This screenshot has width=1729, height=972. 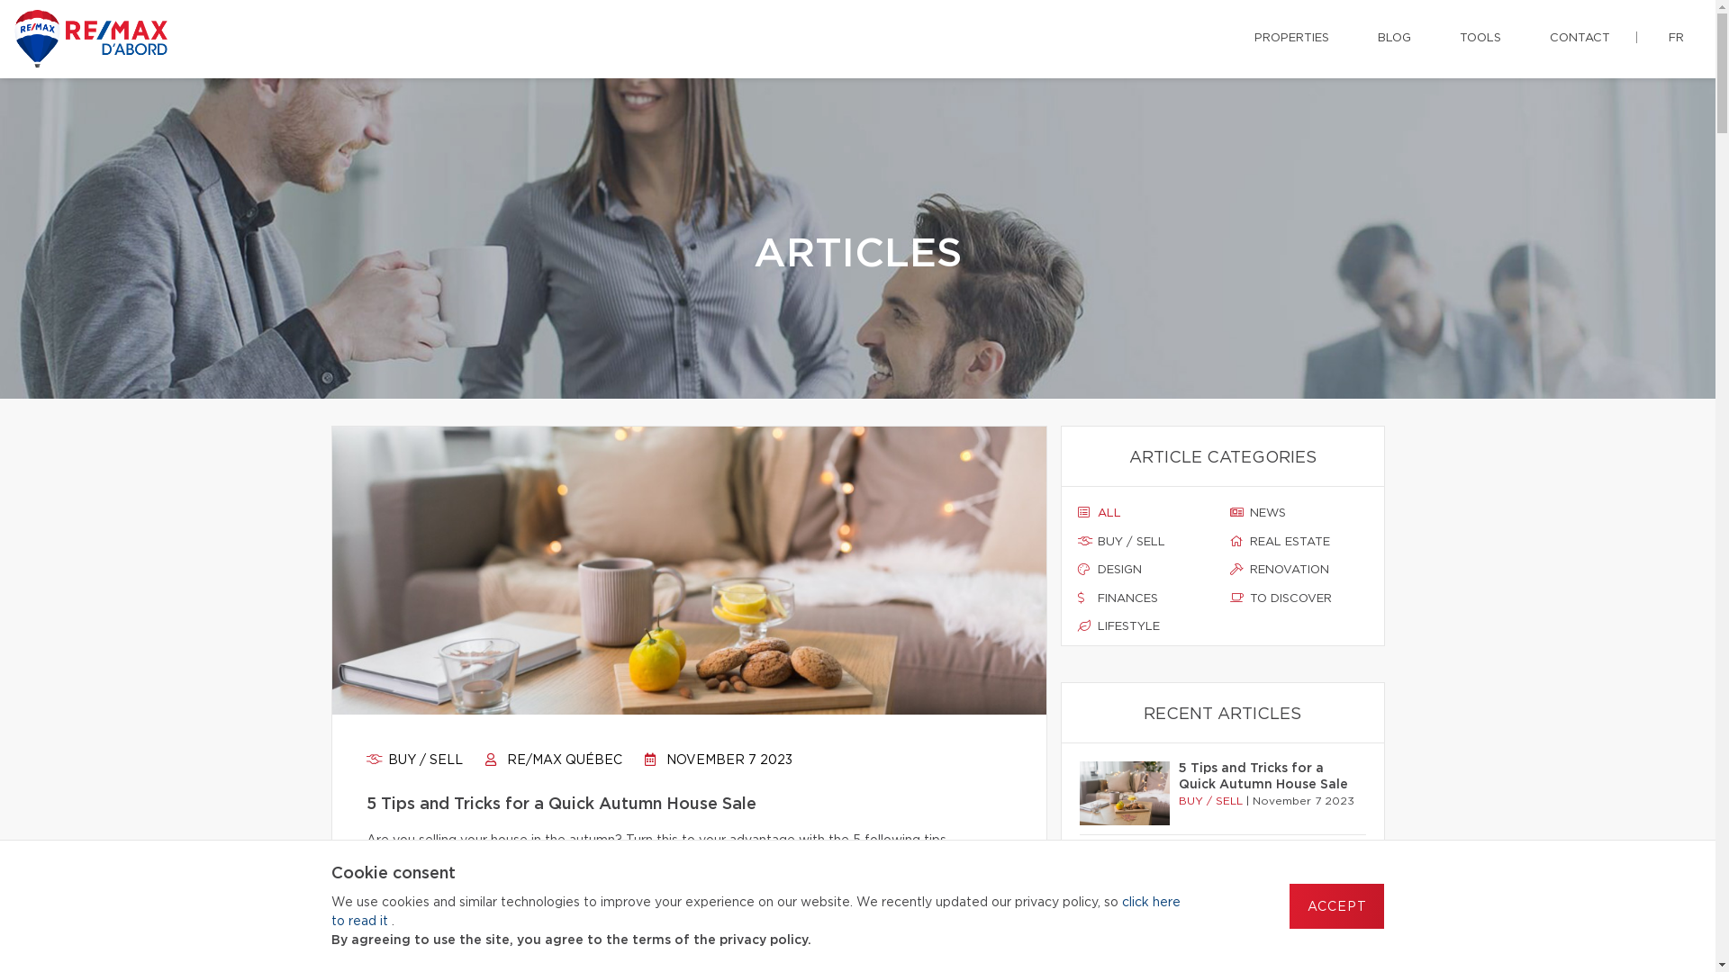 I want to click on TOOLS, so click(x=1480, y=39).